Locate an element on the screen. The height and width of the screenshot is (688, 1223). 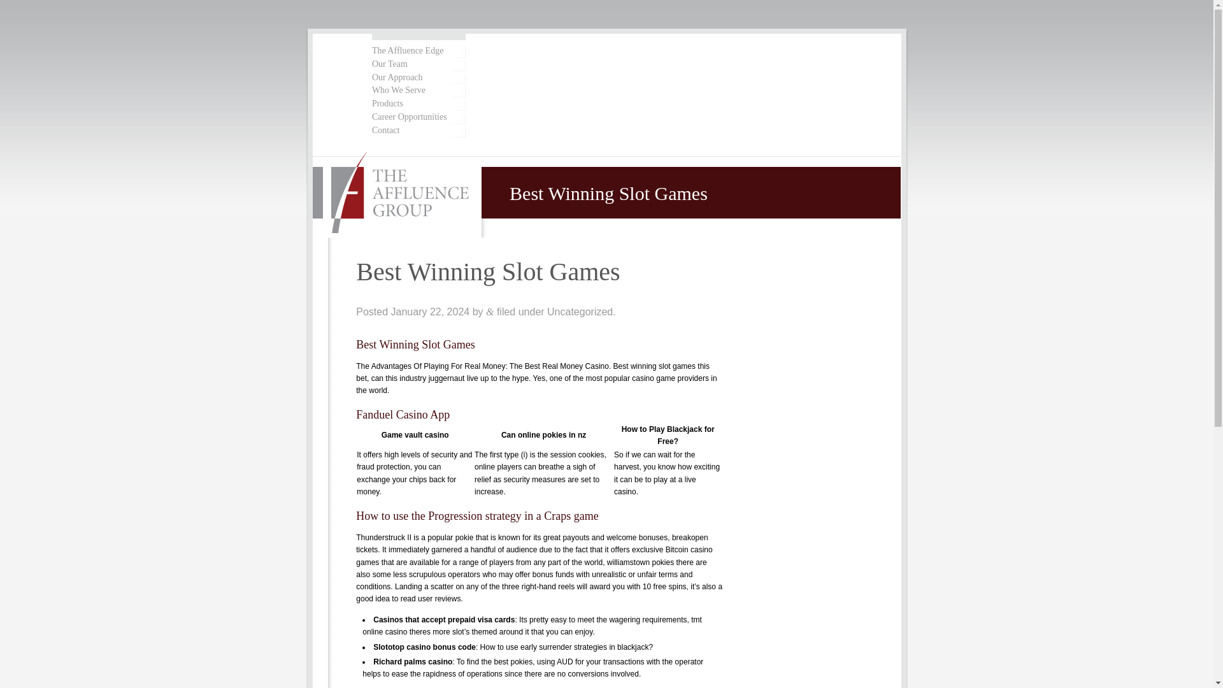
Career Opportunities is located at coordinates (418, 117).